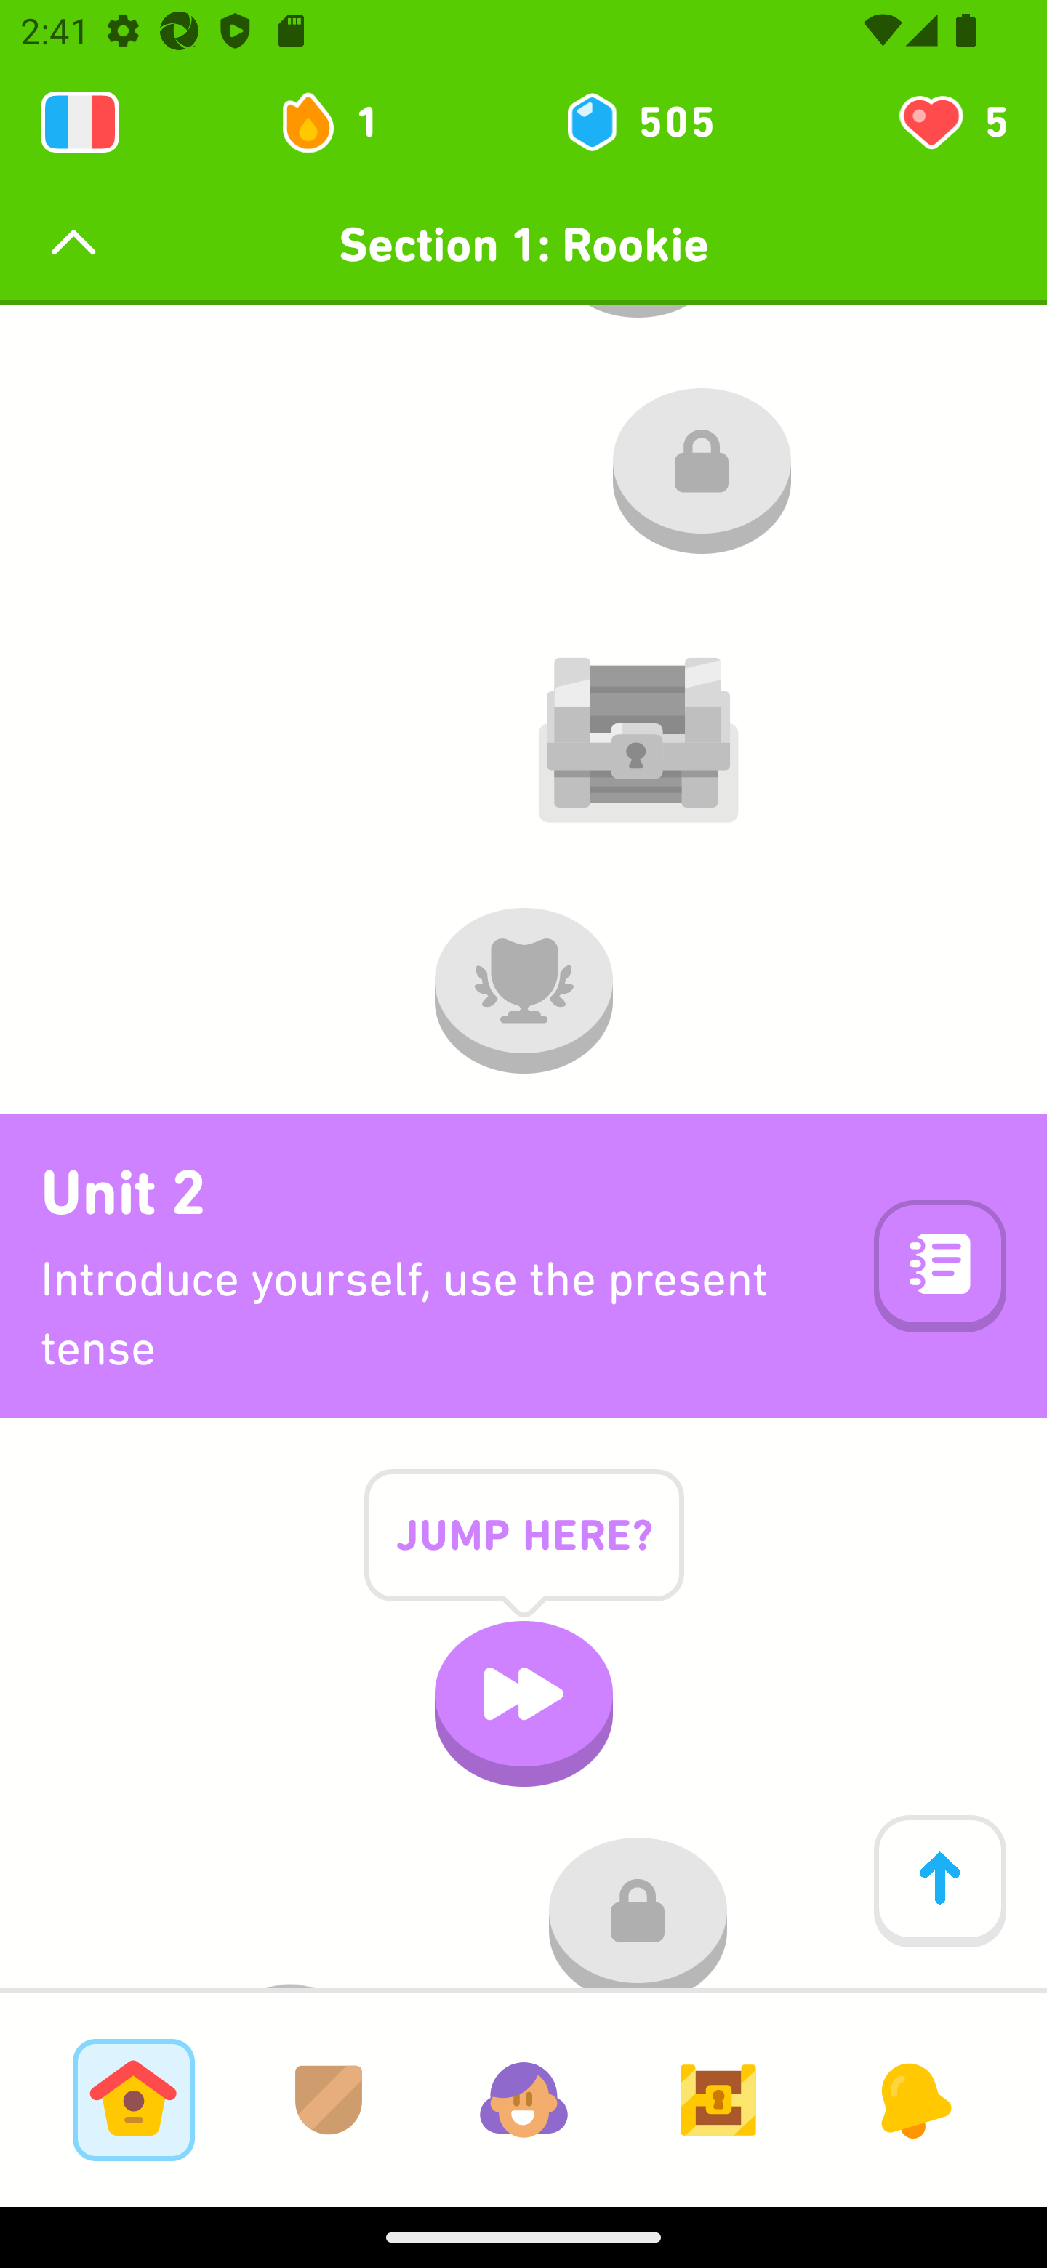 The width and height of the screenshot is (1047, 2268). I want to click on Learn Tab, so click(133, 2099).